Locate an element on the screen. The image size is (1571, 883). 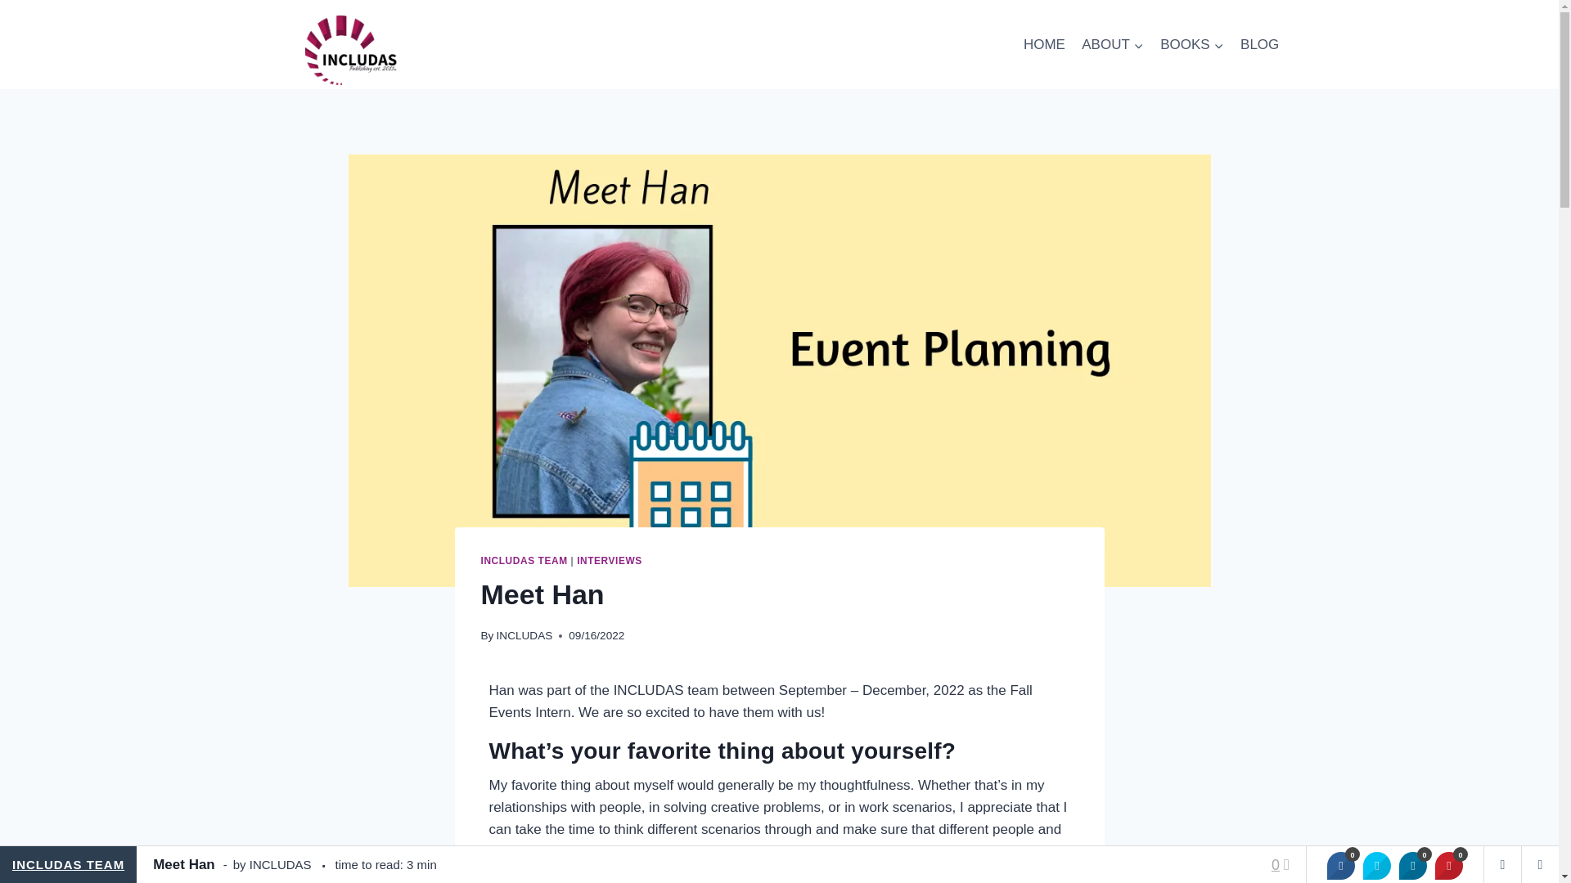
INTERVIEWS is located at coordinates (609, 561).